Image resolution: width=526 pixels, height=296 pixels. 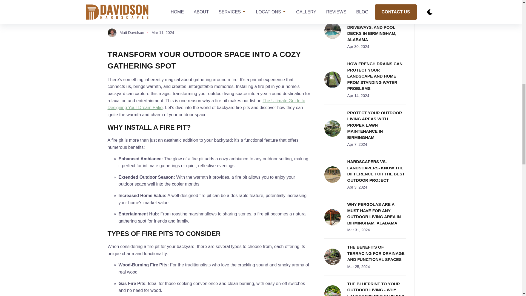 I want to click on The Ultimate Guide to Designing Your Dream Patio, so click(x=206, y=104).